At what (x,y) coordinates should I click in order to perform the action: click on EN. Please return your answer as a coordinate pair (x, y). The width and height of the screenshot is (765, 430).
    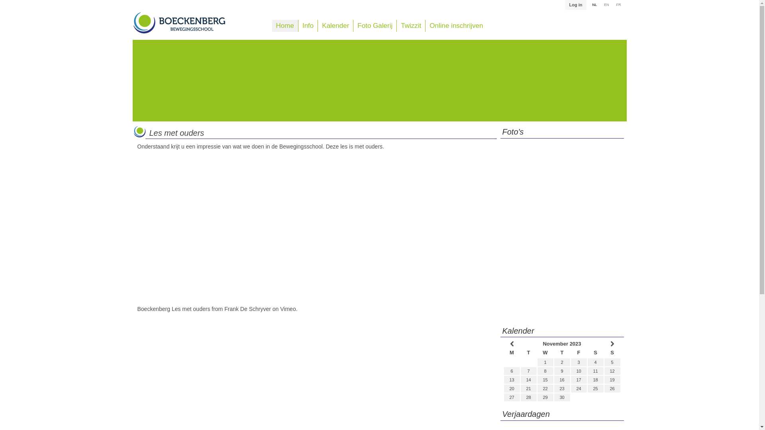
    Looking at the image, I should click on (606, 5).